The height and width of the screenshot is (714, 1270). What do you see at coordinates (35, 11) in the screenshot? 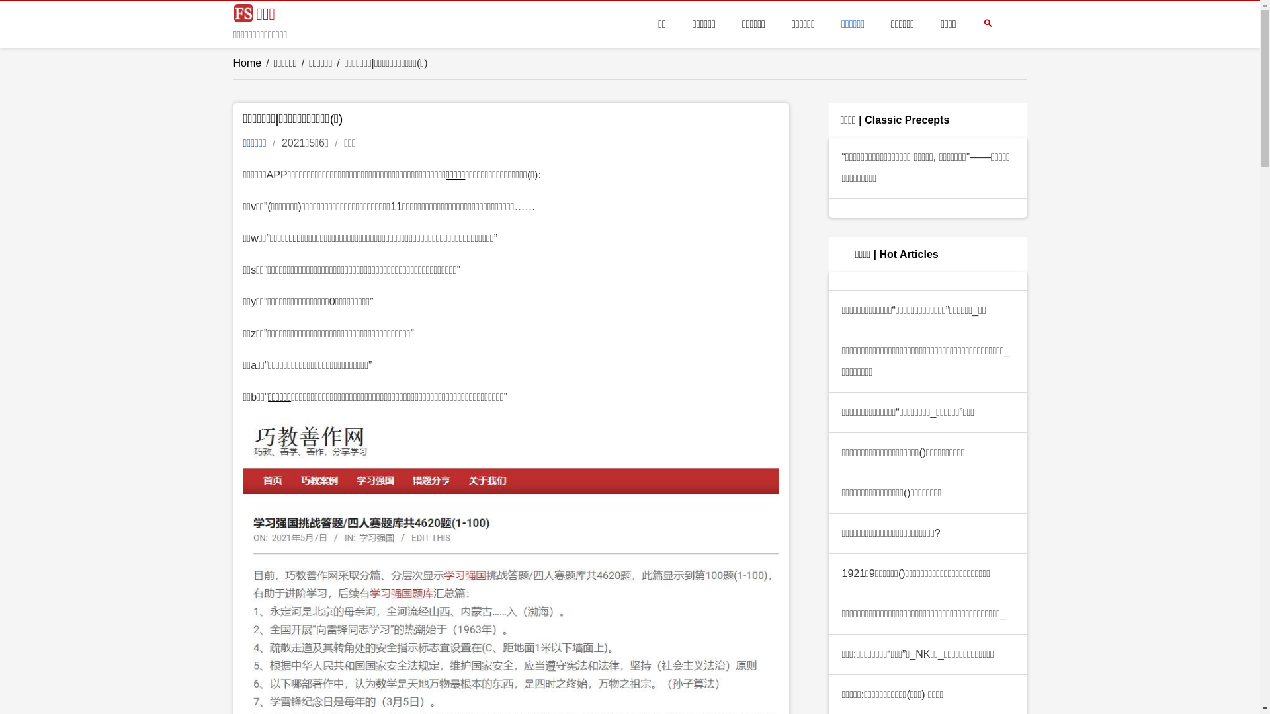
I see `Skip to content` at bounding box center [35, 11].